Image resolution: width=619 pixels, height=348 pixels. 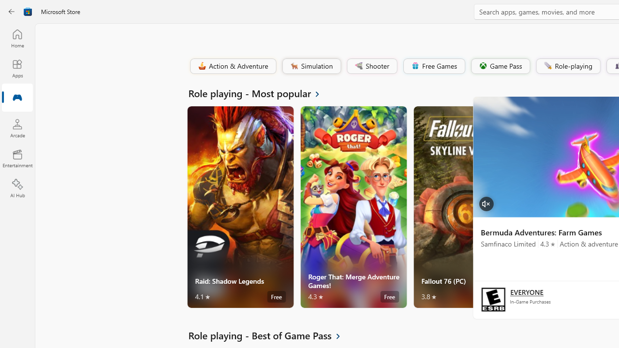 I want to click on Class: Image, so click(x=547, y=66).